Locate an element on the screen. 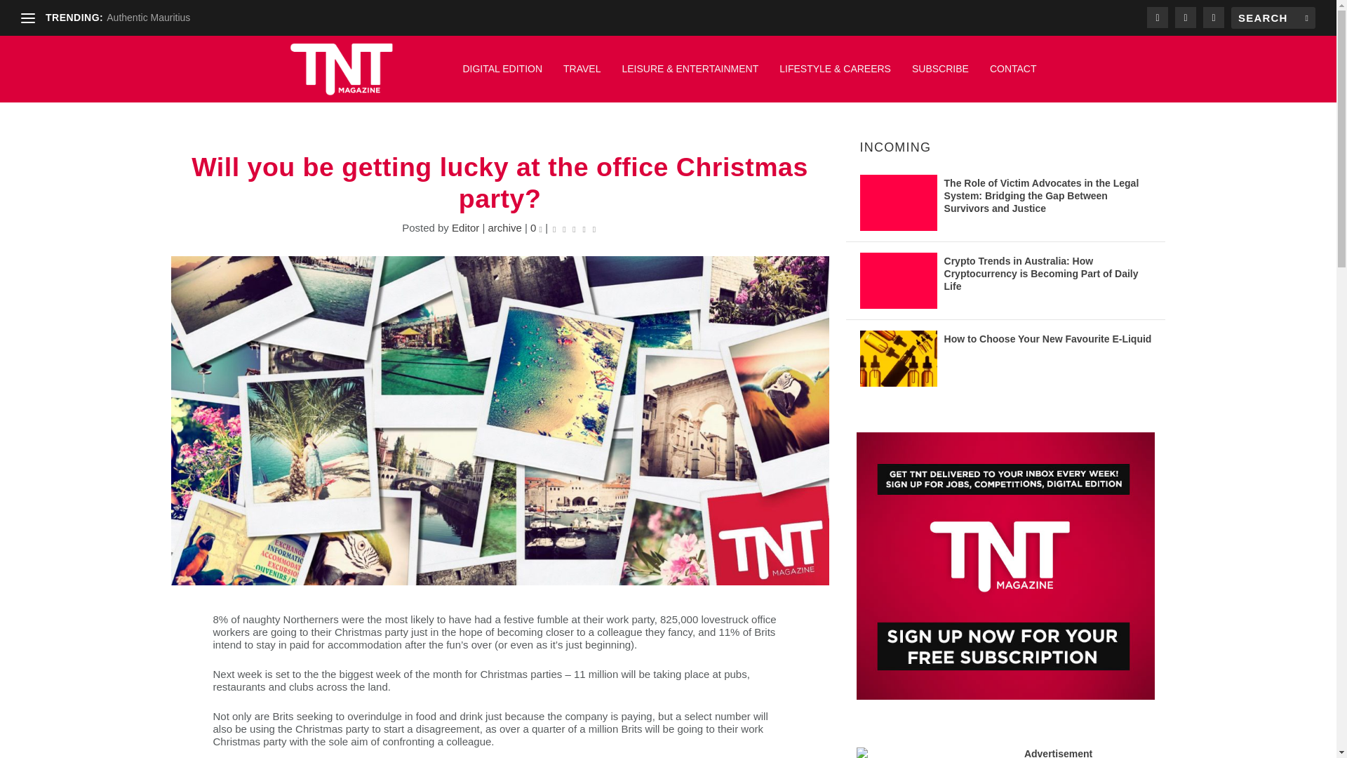 The image size is (1347, 758). Posts by Editor is located at coordinates (465, 227).